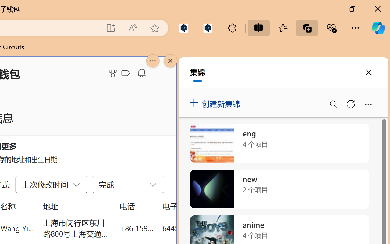 The image size is (390, 244). Describe the element at coordinates (136, 228) in the screenshot. I see `+86 159 0032 4640` at that location.